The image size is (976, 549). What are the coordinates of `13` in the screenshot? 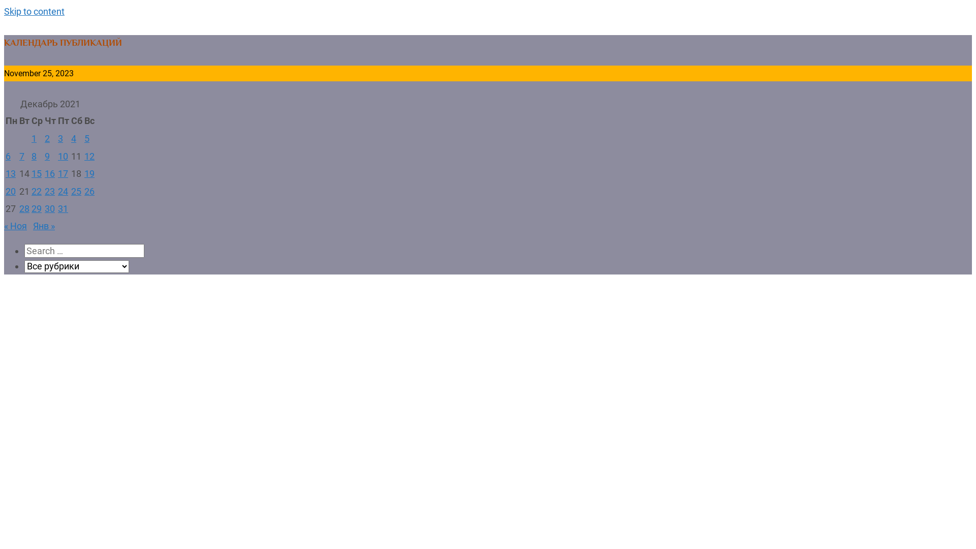 It's located at (11, 174).